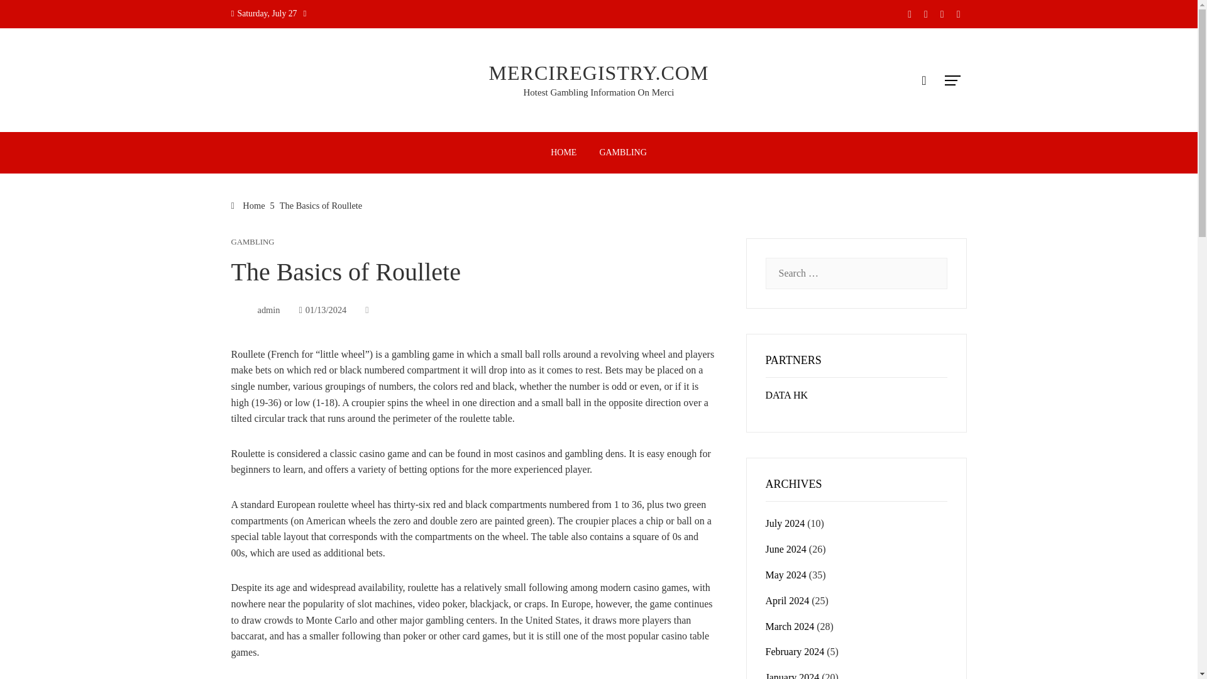 This screenshot has height=679, width=1207. Describe the element at coordinates (785, 523) in the screenshot. I see `July 2024` at that location.